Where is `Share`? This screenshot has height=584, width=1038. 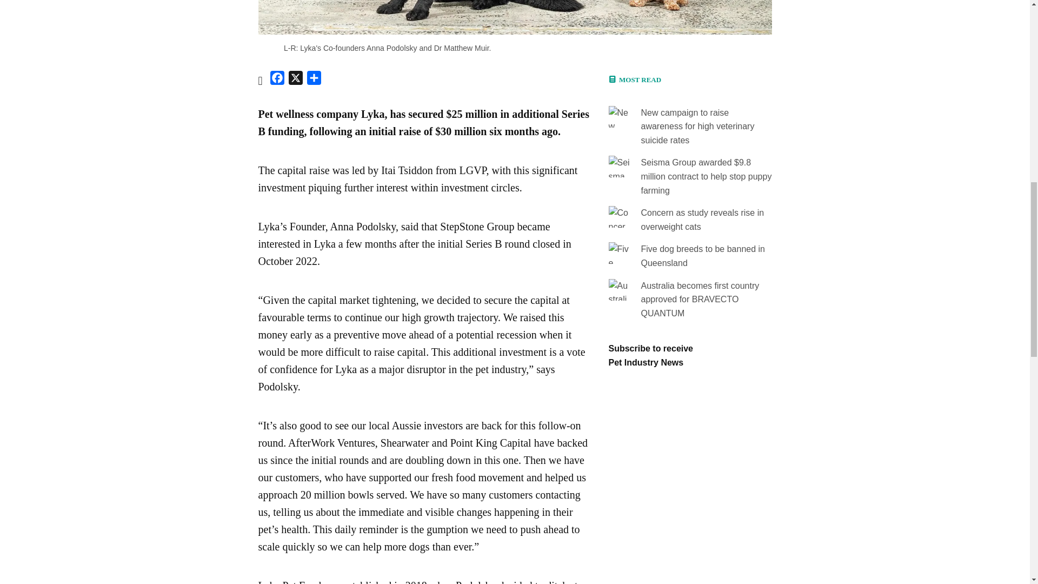
Share is located at coordinates (314, 80).